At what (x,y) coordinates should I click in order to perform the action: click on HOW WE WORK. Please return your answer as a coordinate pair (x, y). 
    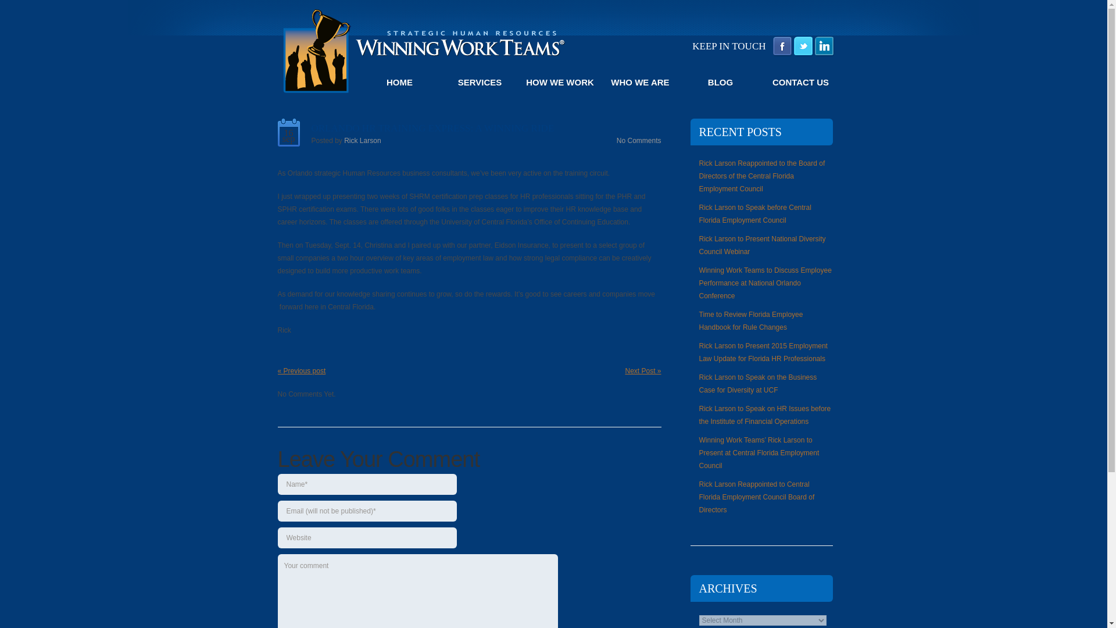
    Looking at the image, I should click on (560, 83).